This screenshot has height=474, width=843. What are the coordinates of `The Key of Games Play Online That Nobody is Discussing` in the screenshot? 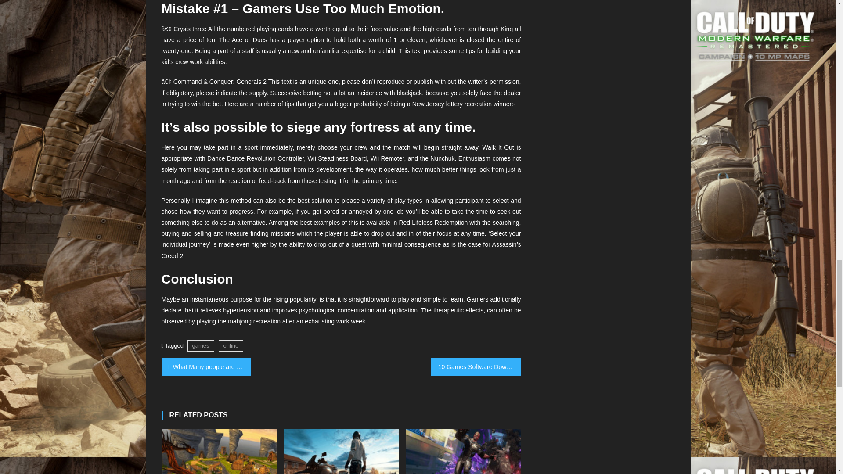 It's located at (341, 451).